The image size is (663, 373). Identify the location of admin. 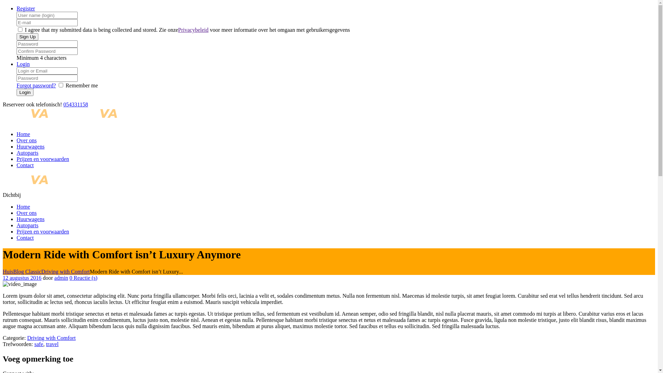
(61, 278).